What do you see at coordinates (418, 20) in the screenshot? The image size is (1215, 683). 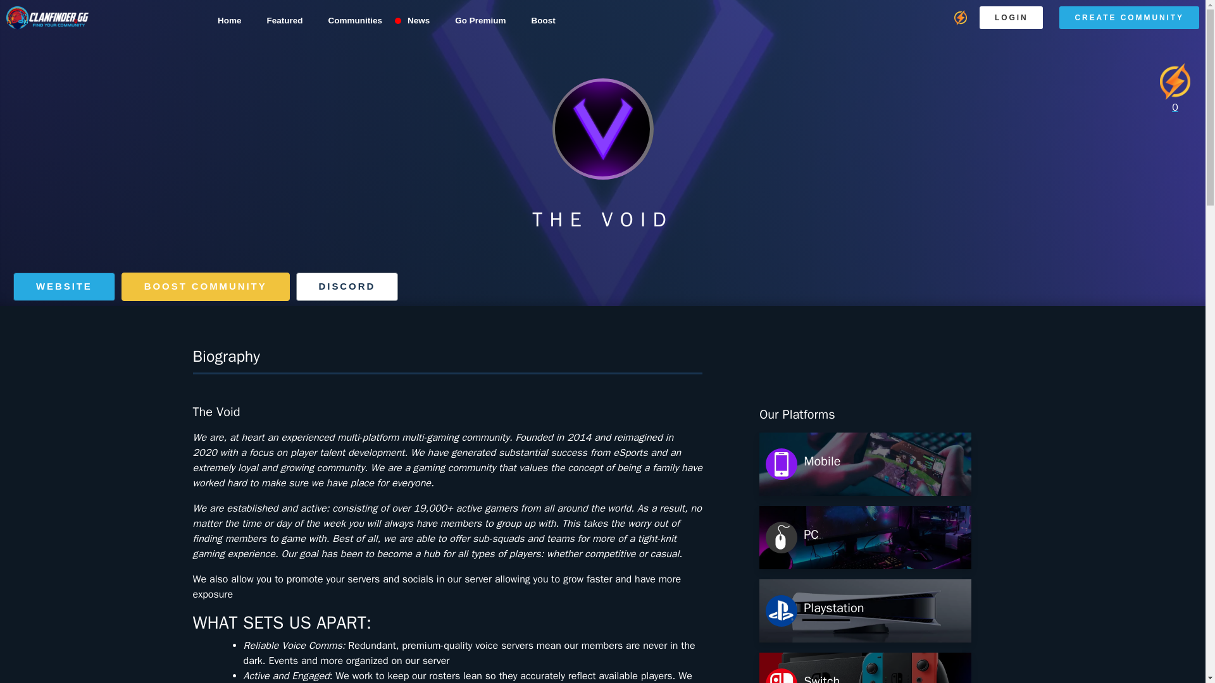 I see `News` at bounding box center [418, 20].